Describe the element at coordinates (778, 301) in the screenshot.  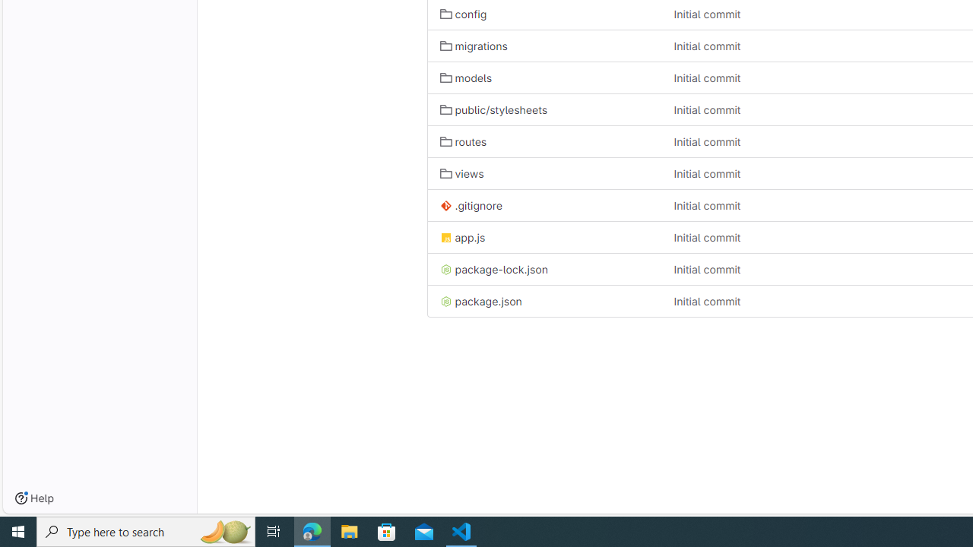
I see `Initial commit` at that location.